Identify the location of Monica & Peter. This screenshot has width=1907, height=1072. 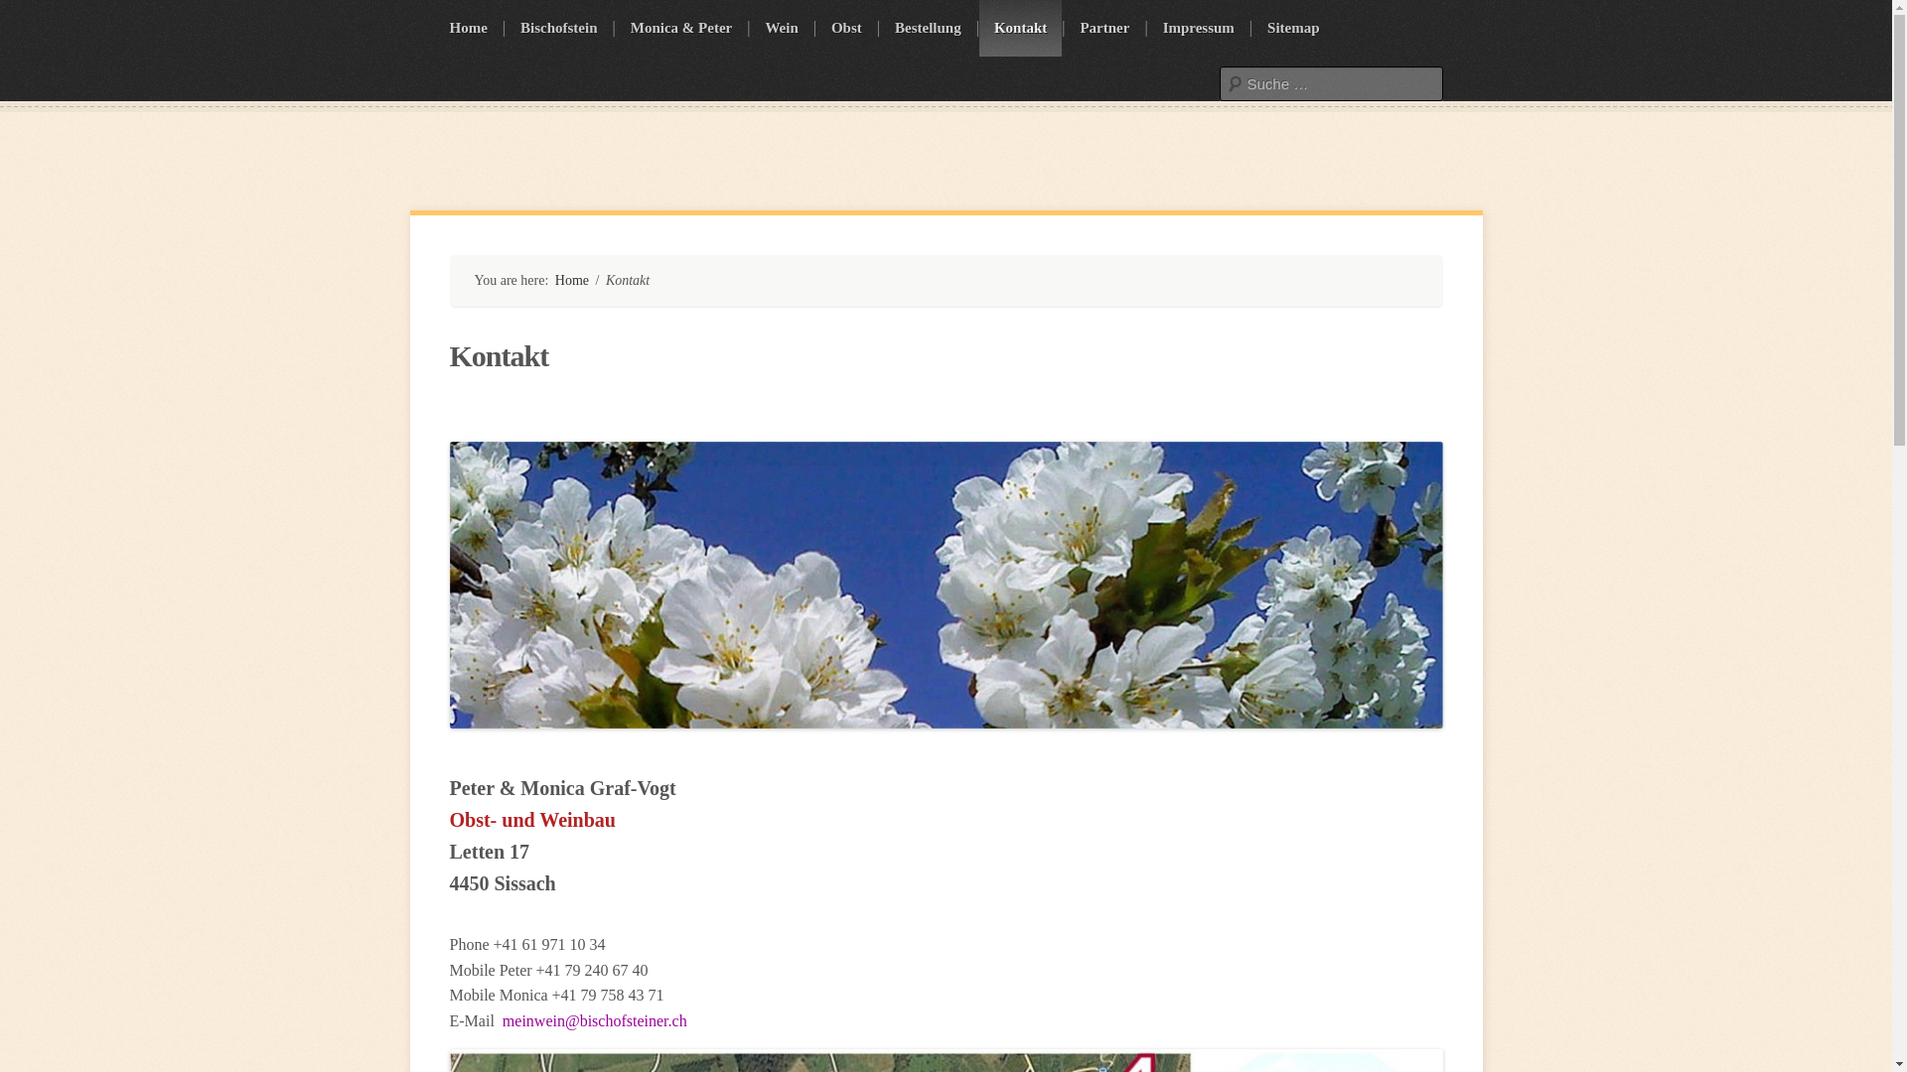
(681, 28).